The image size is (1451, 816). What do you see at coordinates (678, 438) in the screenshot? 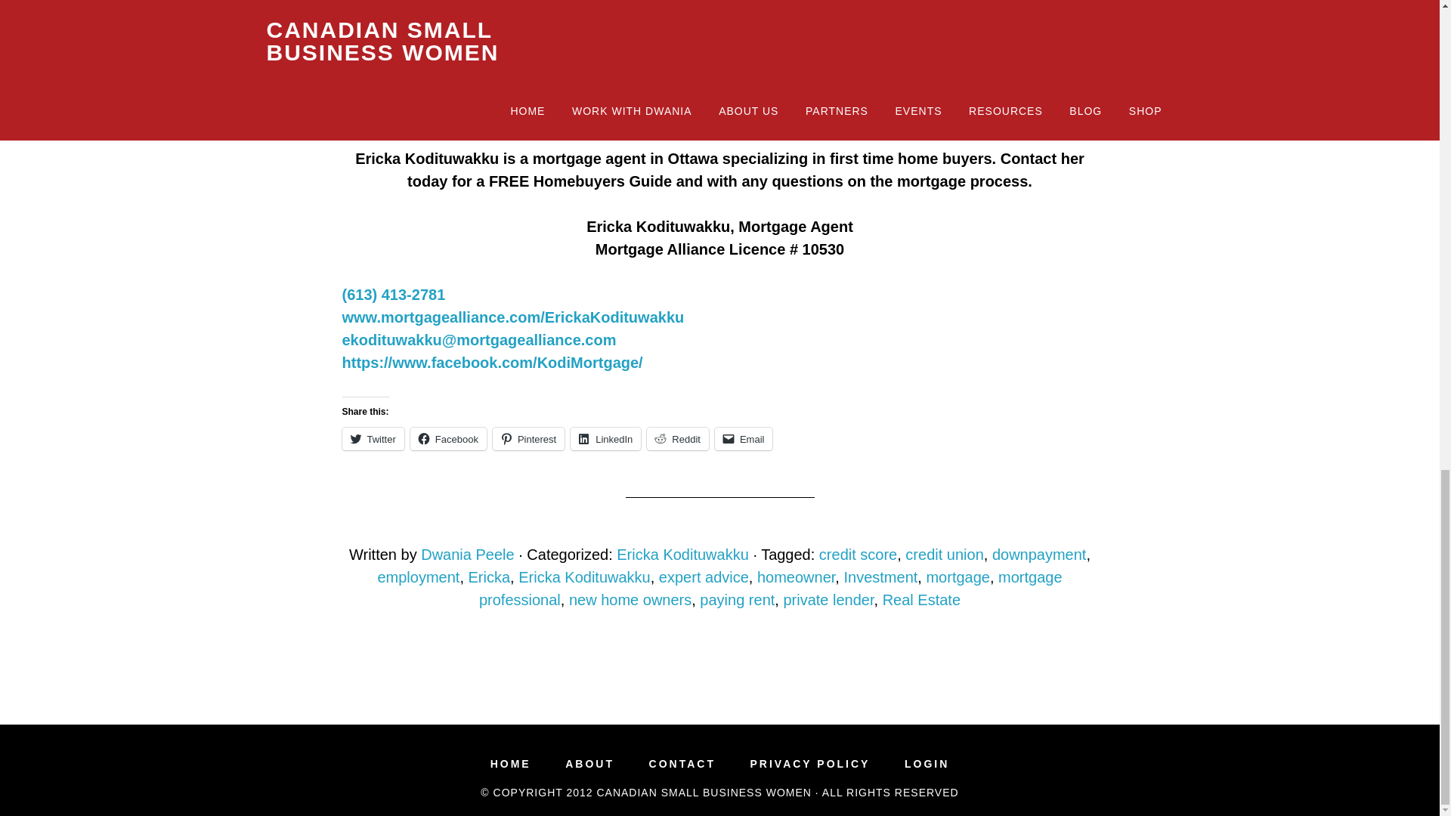
I see `Reddit` at bounding box center [678, 438].